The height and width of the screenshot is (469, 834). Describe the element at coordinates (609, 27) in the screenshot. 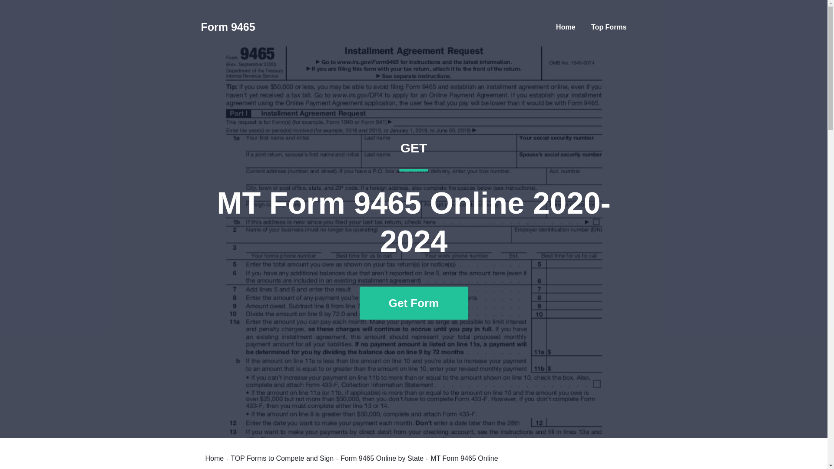

I see `Home` at that location.